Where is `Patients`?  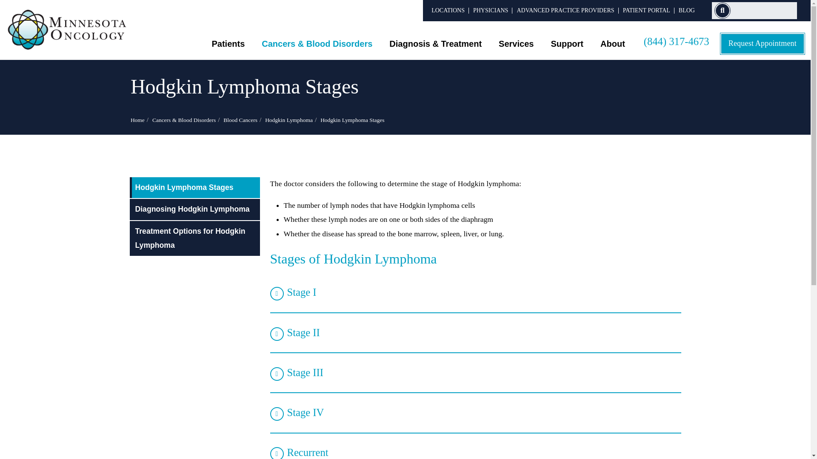
Patients is located at coordinates (228, 43).